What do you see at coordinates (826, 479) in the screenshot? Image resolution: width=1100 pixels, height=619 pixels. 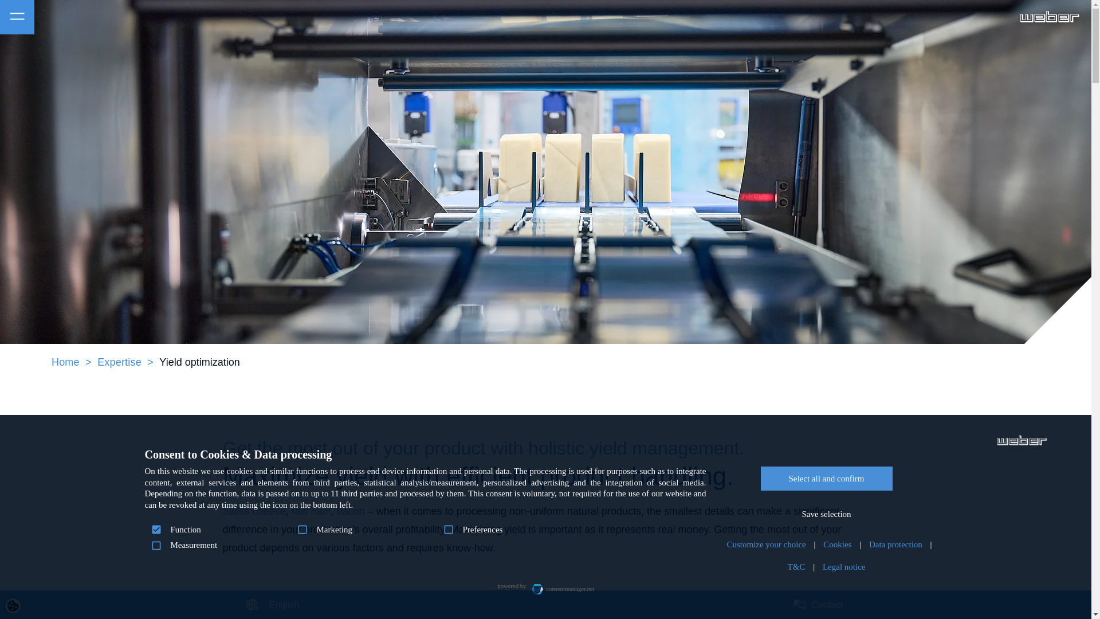 I see `Select all and confirm` at bounding box center [826, 479].